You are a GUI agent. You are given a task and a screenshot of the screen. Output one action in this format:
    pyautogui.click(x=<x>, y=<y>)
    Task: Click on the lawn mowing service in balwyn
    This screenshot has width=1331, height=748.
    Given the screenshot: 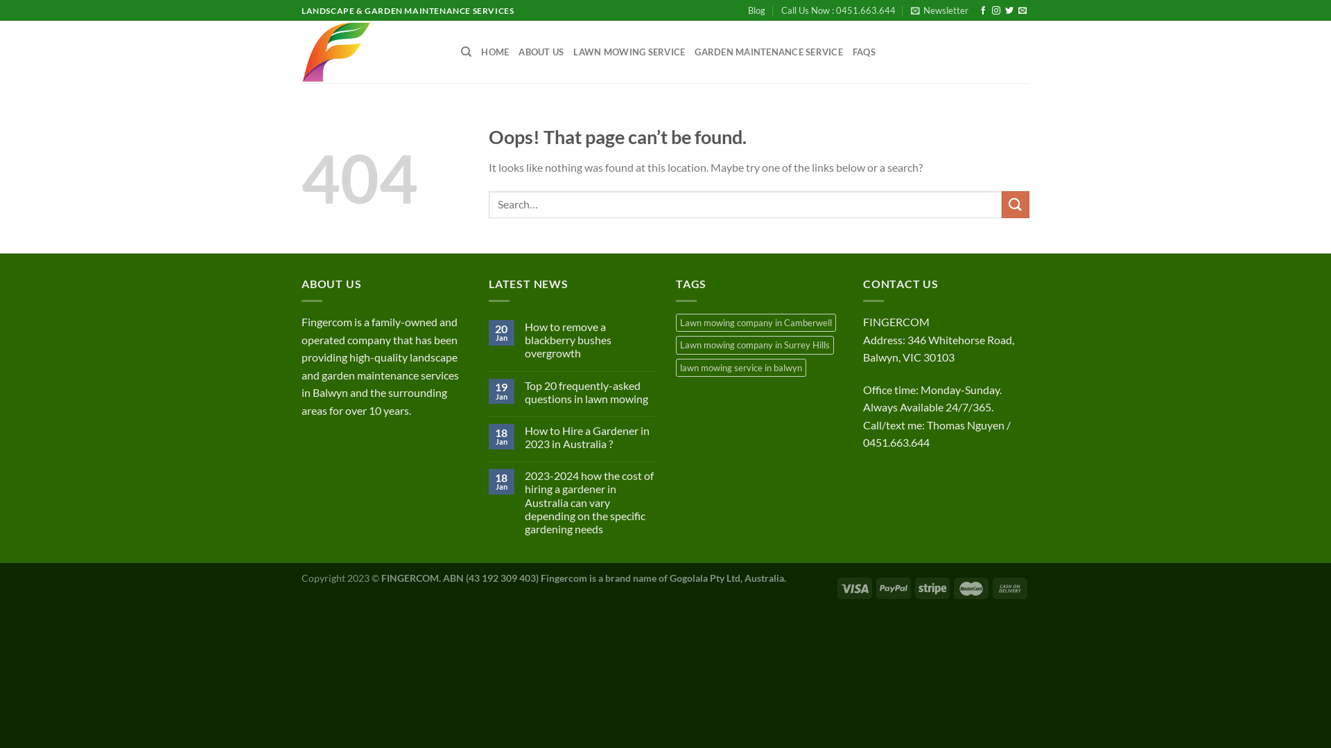 What is the action you would take?
    pyautogui.click(x=741, y=368)
    